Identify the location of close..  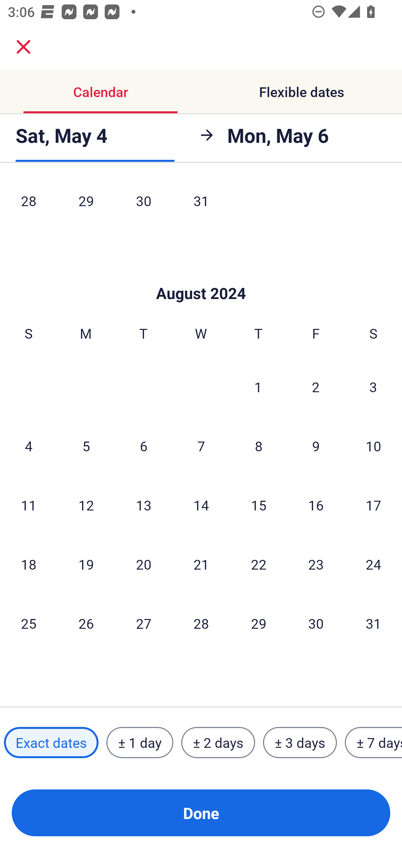
(23, 47).